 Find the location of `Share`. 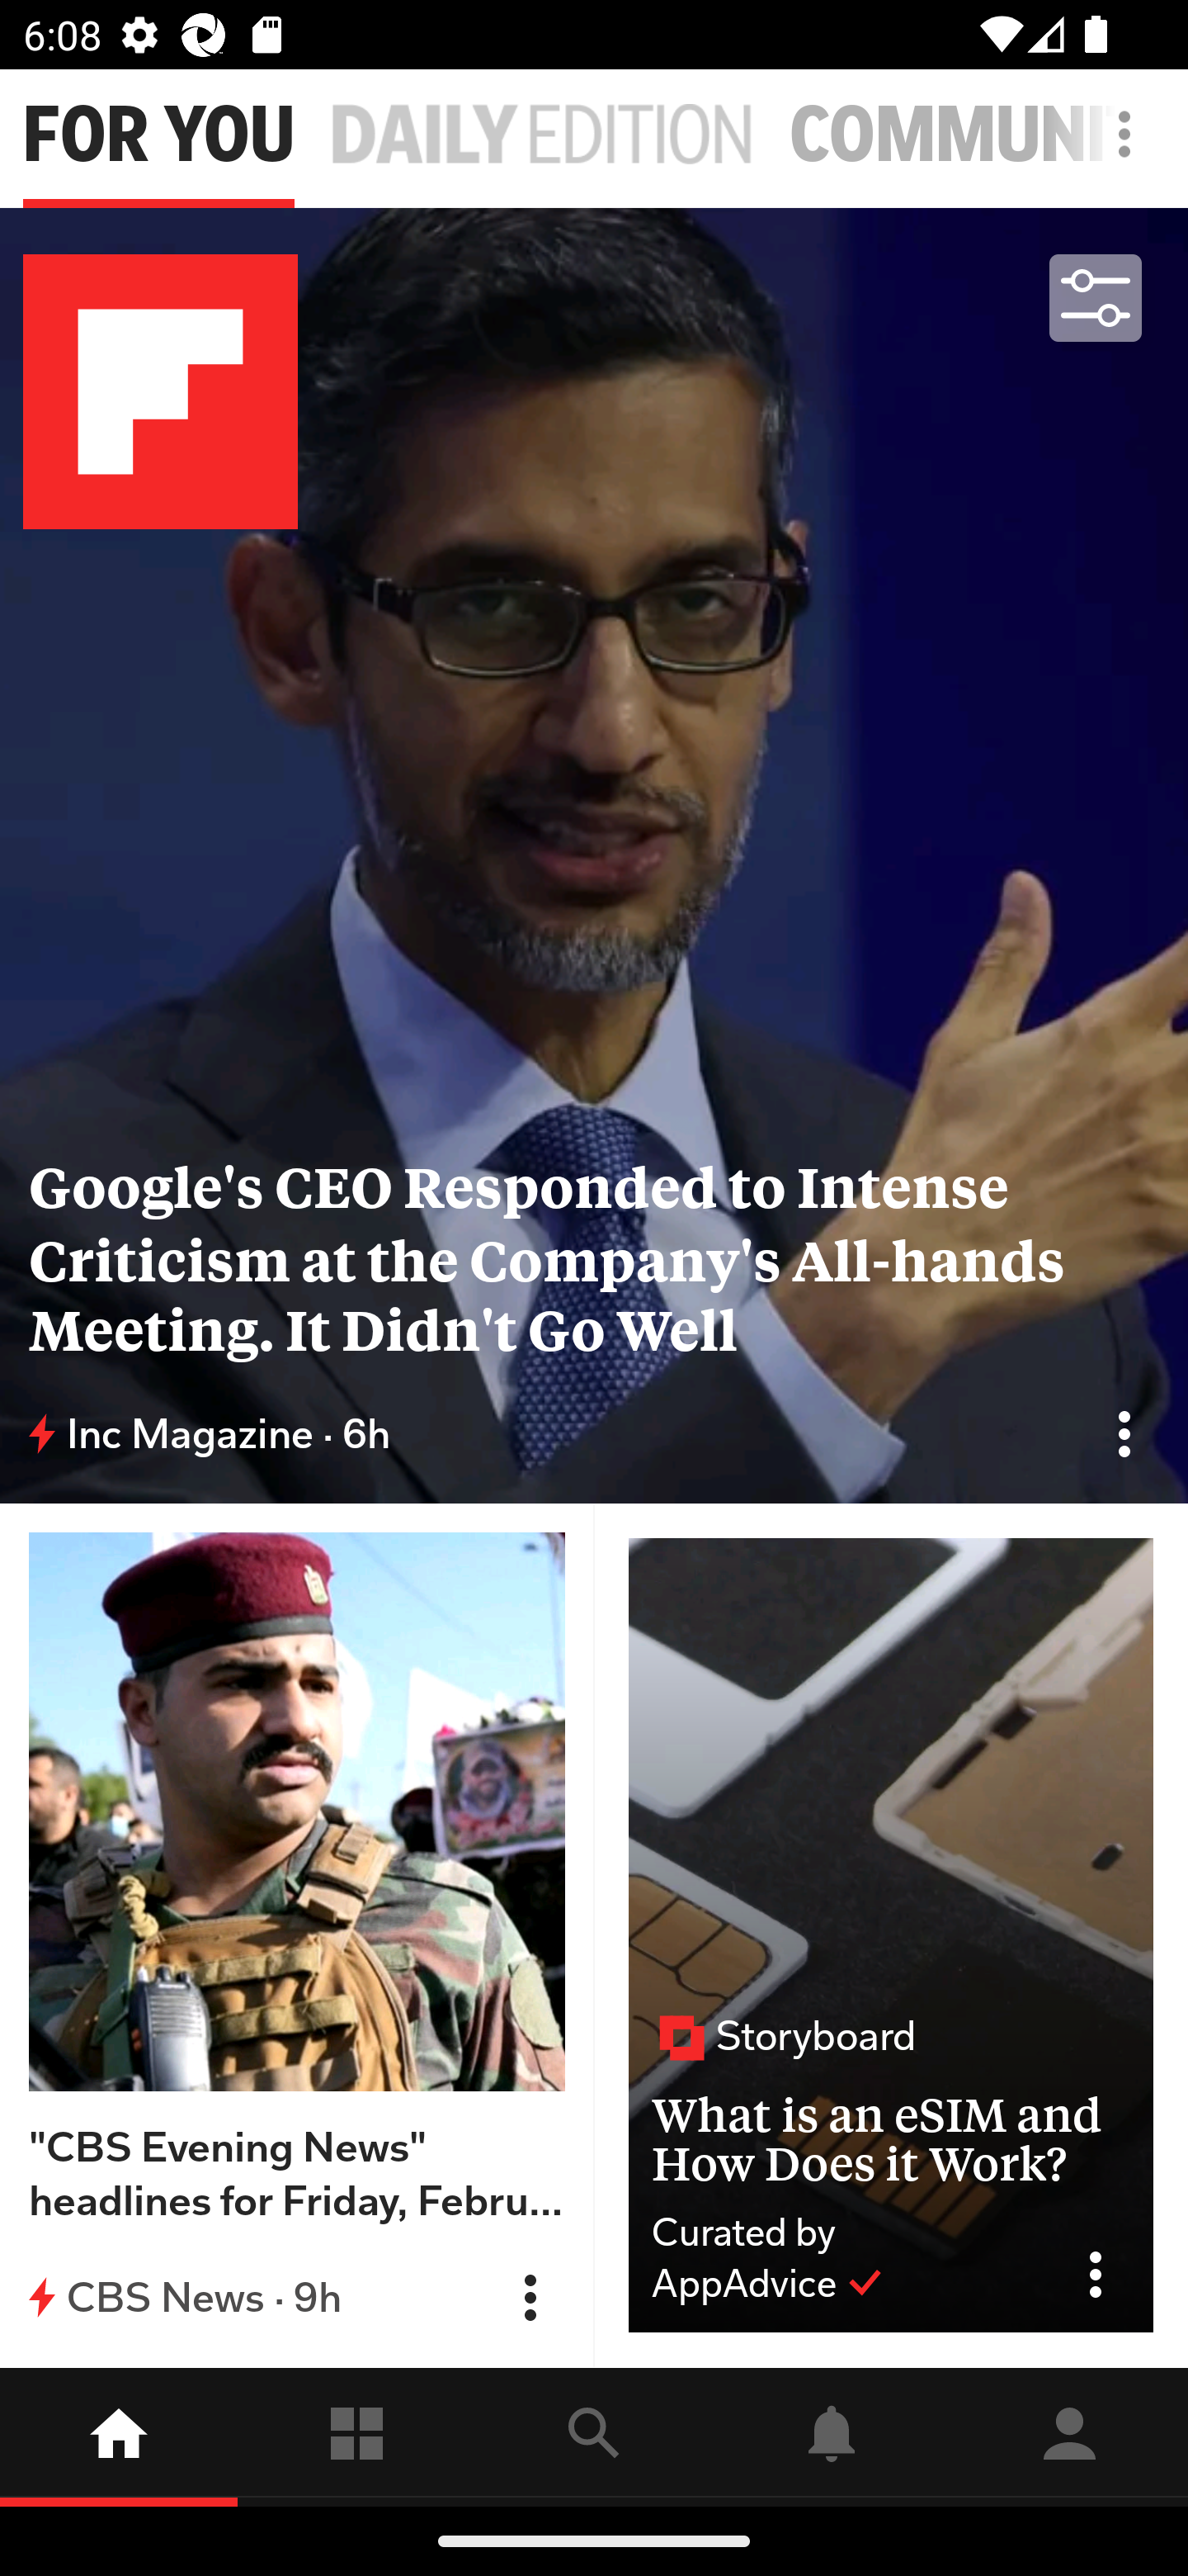

Share is located at coordinates (1107, 2275).